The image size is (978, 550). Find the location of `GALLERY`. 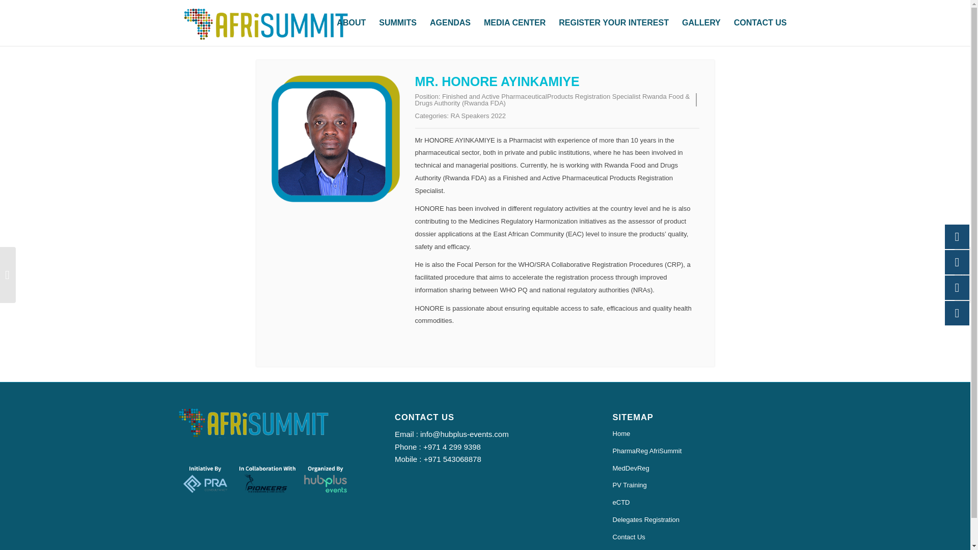

GALLERY is located at coordinates (701, 22).